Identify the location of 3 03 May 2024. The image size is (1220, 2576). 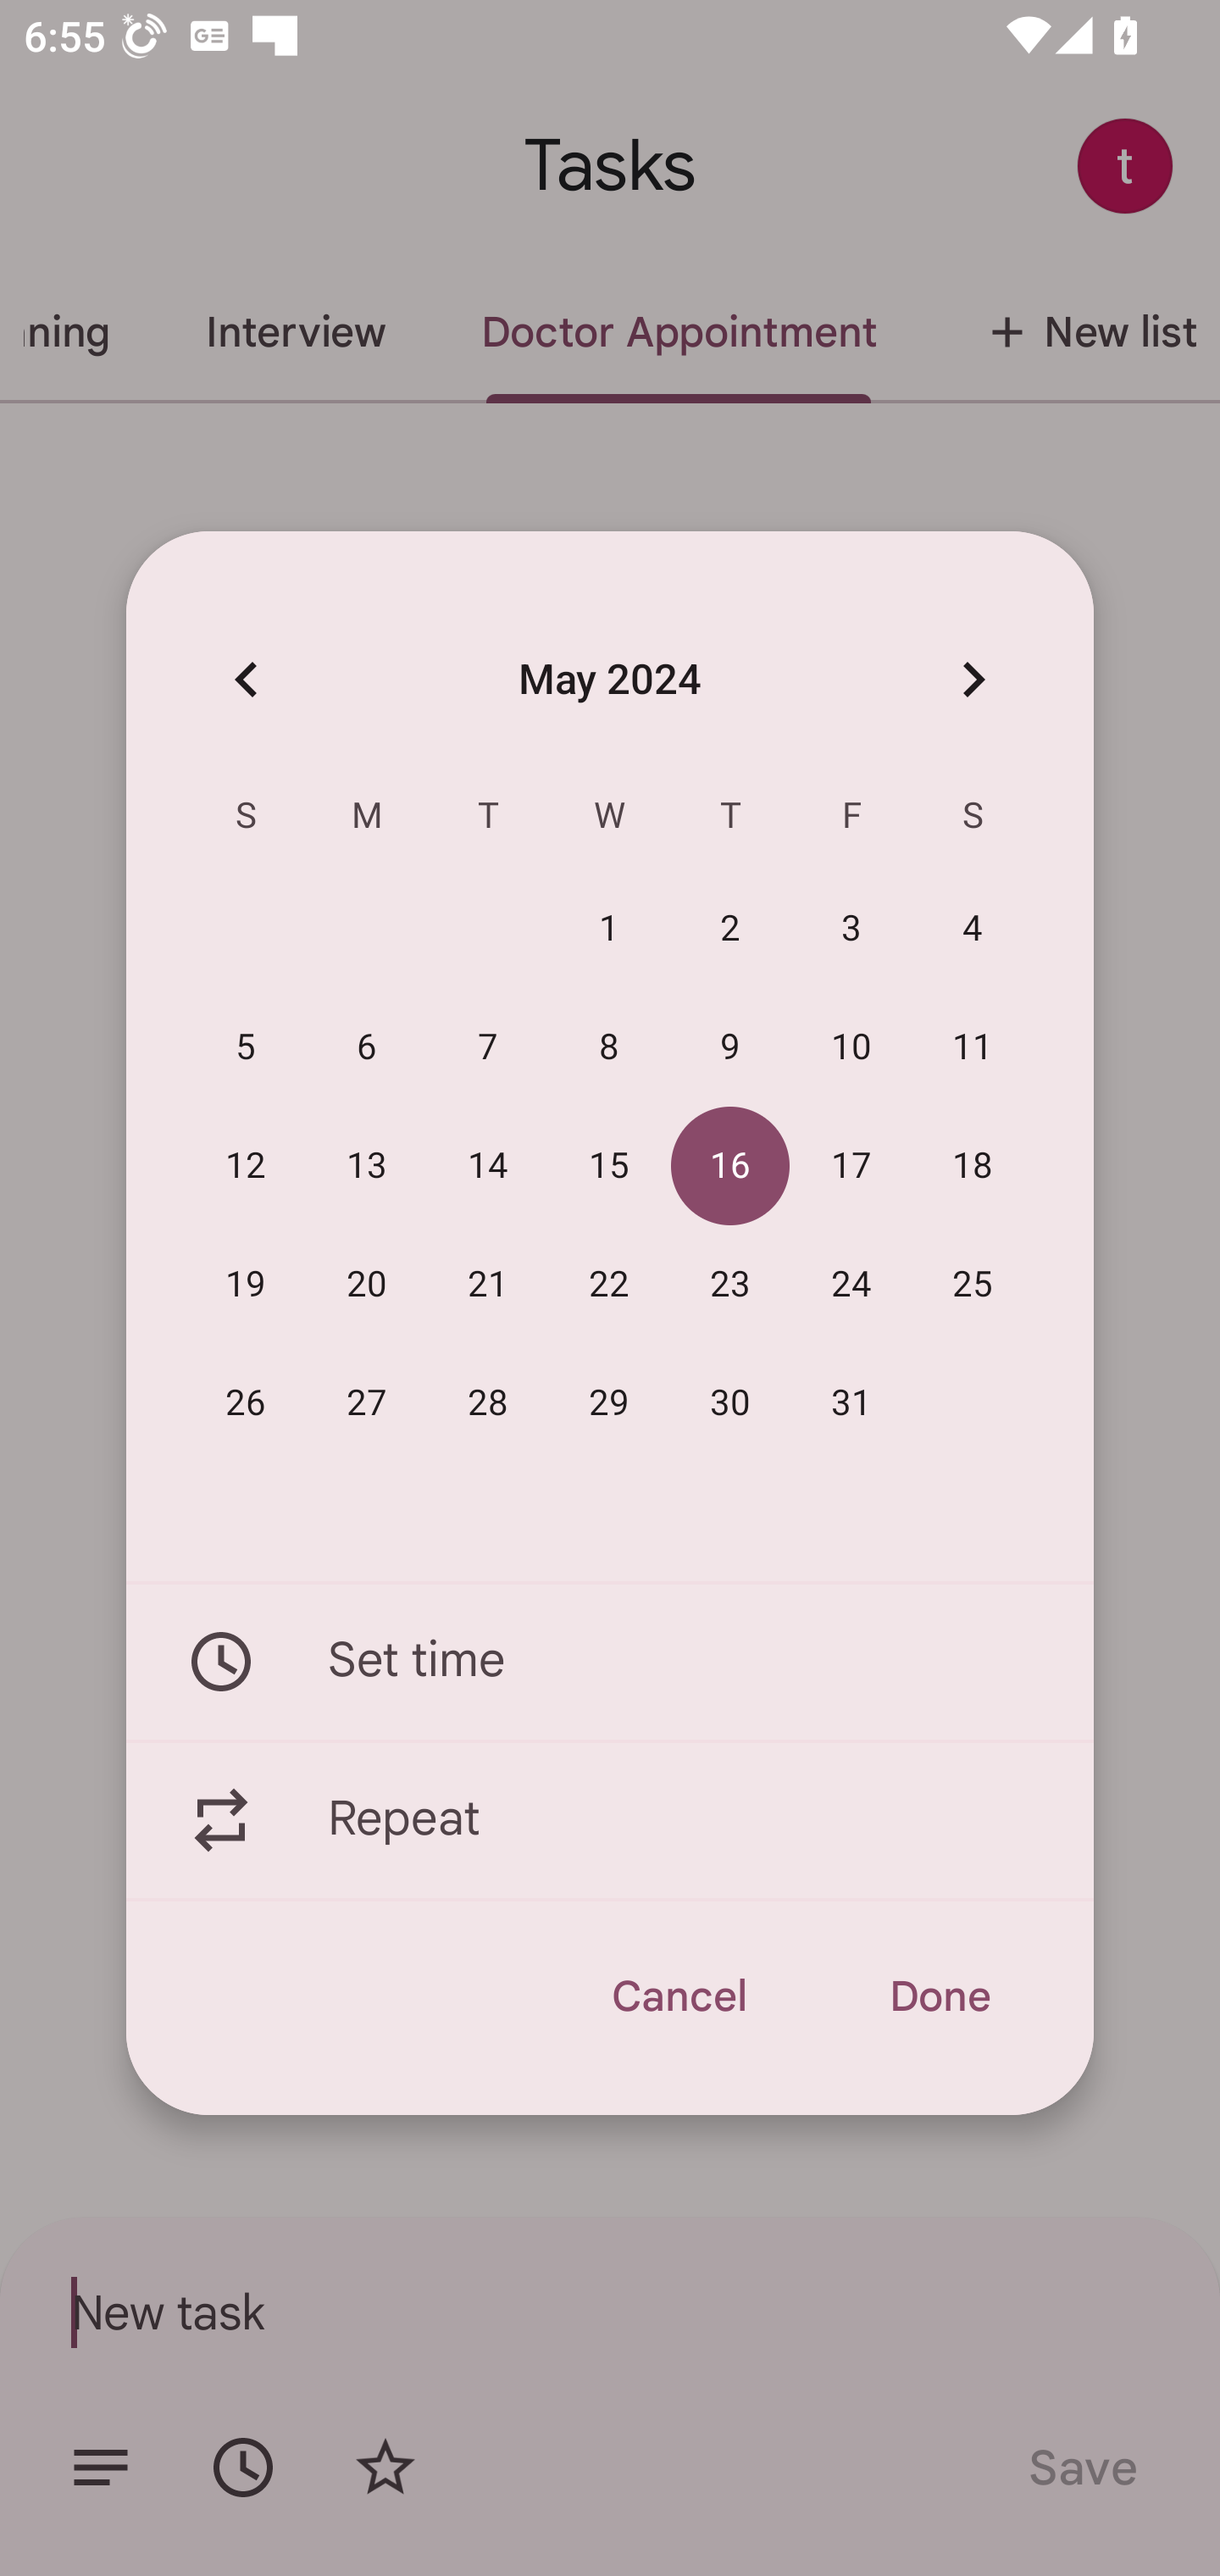
(852, 930).